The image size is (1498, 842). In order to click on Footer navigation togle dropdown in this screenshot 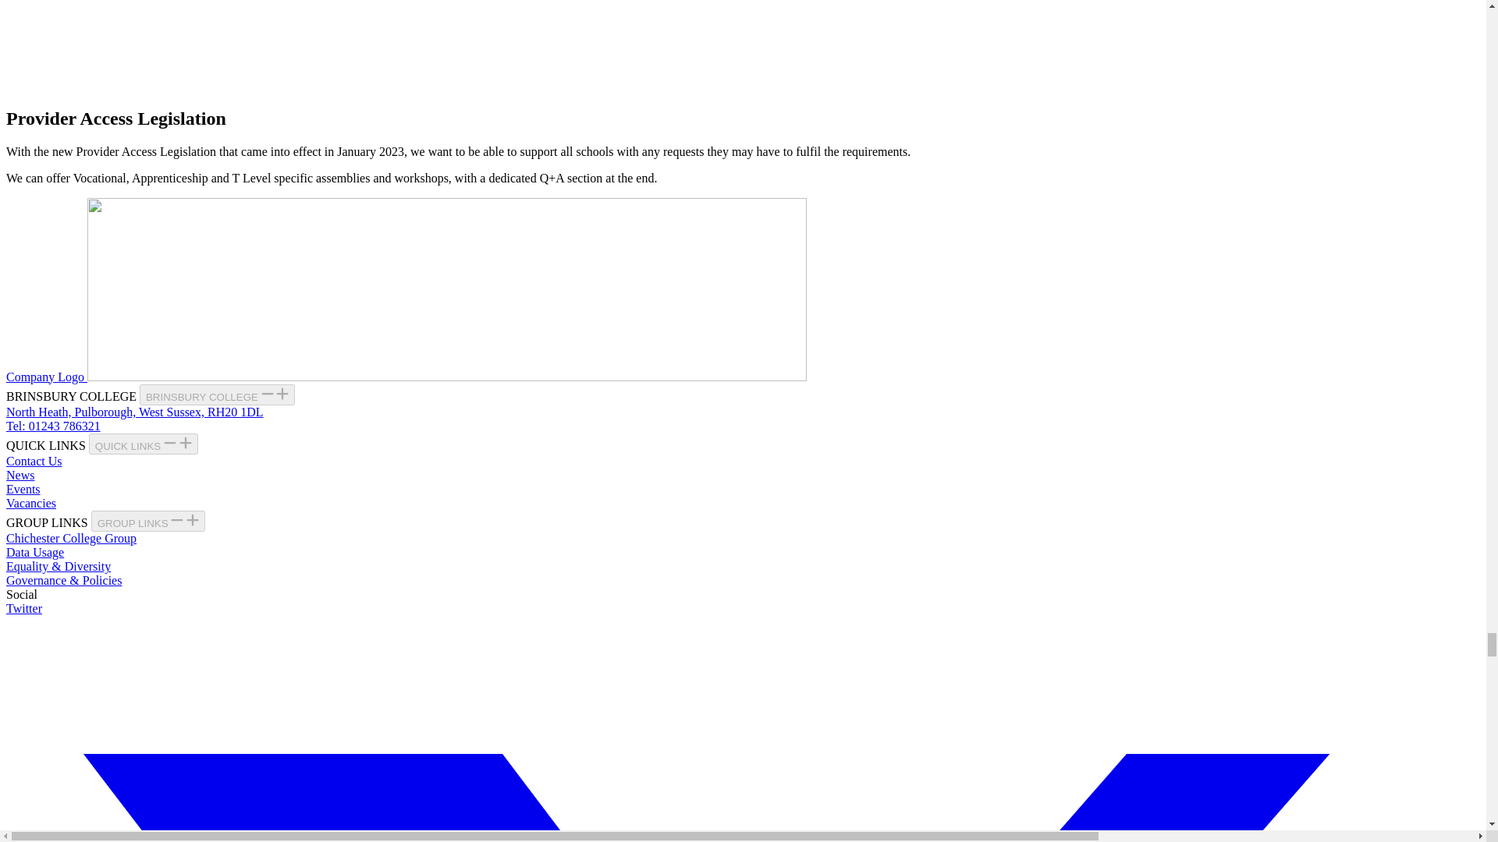, I will do `click(148, 521)`.